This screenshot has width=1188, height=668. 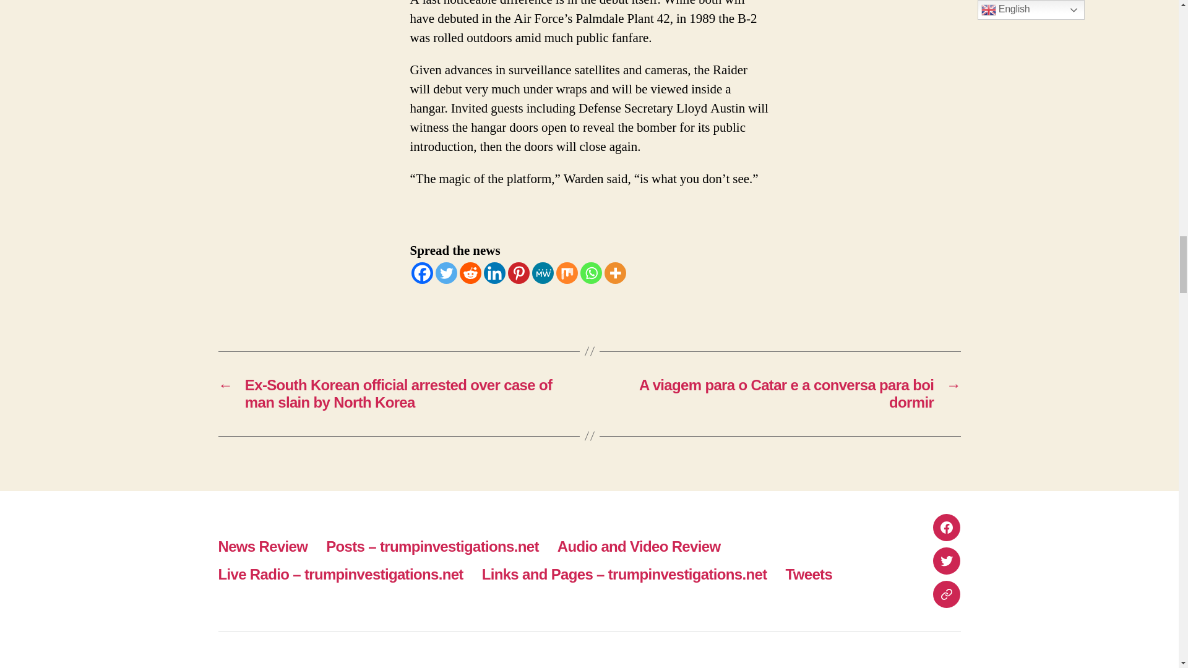 What do you see at coordinates (421, 273) in the screenshot?
I see `Facebook` at bounding box center [421, 273].